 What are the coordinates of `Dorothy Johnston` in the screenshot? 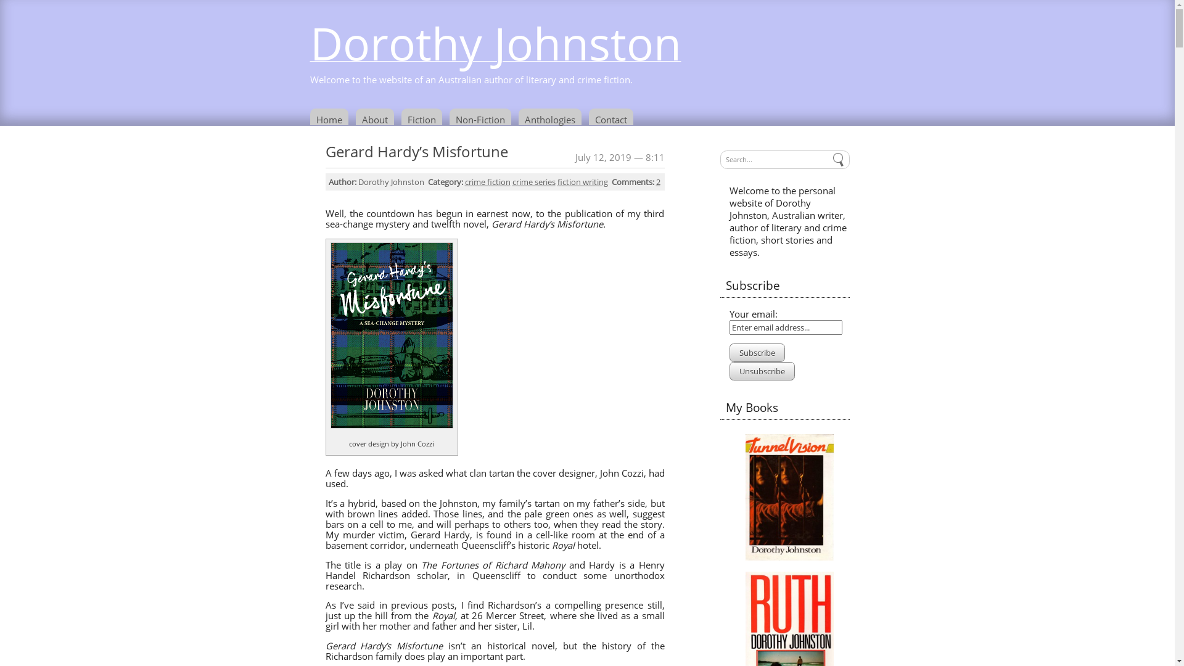 It's located at (495, 57).